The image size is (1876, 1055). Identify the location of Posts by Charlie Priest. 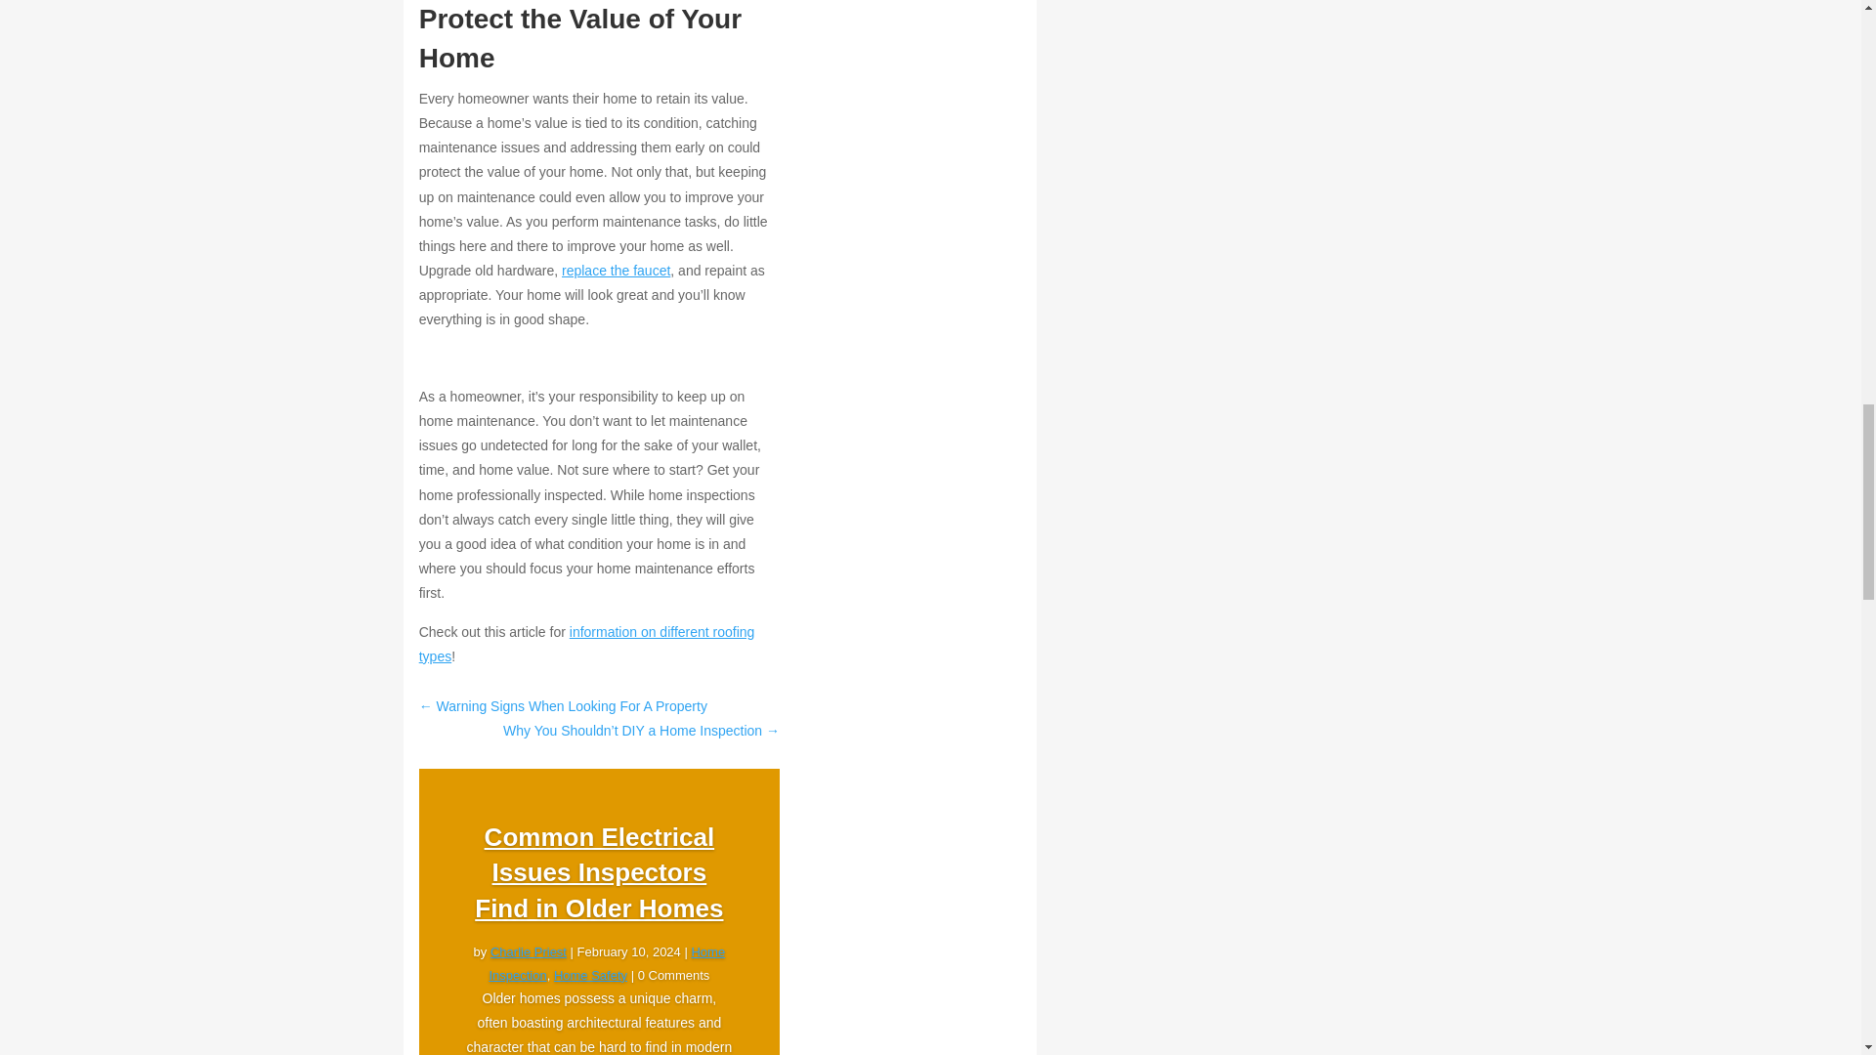
(528, 951).